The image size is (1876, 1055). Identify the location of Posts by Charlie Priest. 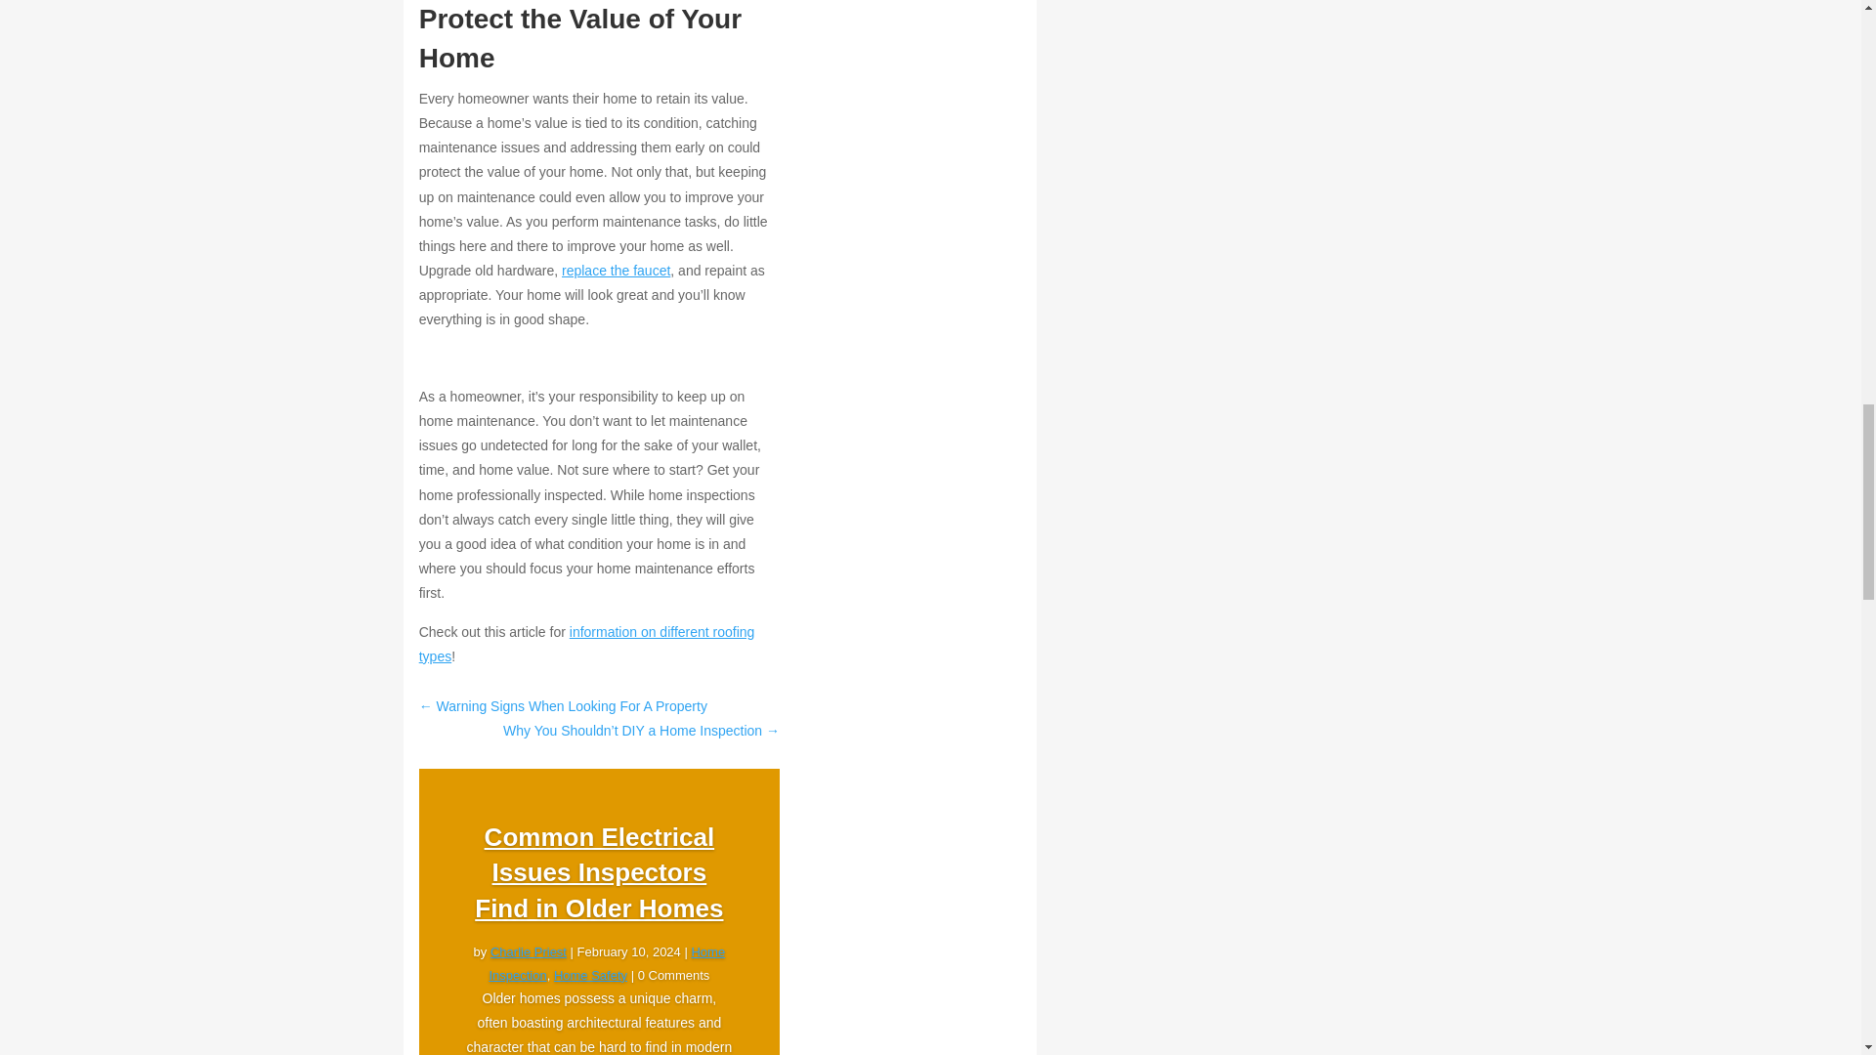
(528, 951).